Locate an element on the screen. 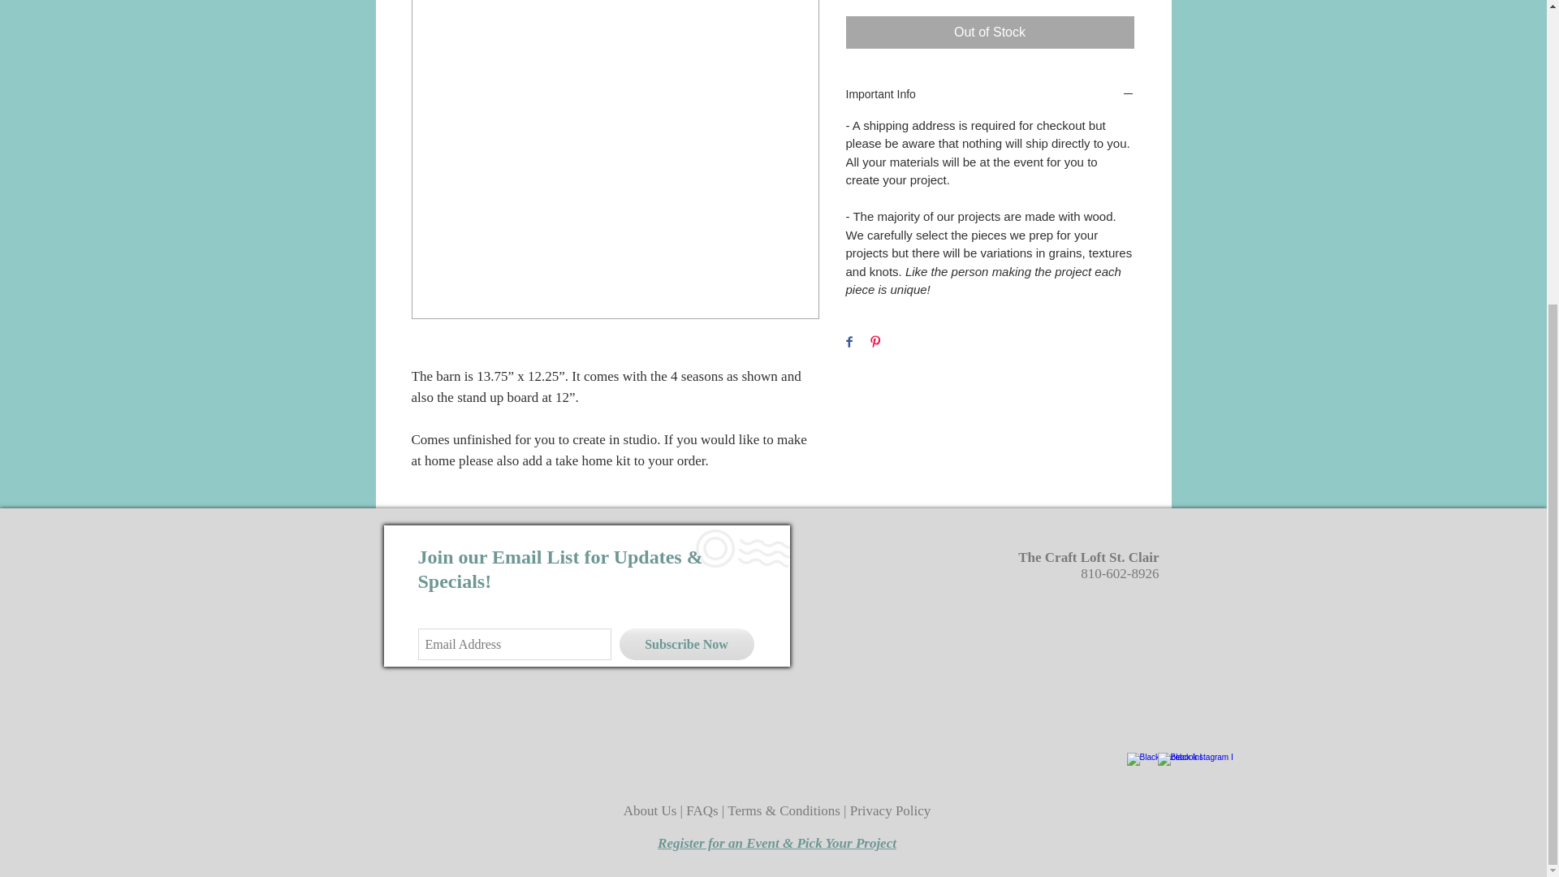 This screenshot has width=1559, height=877. Out of Stock is located at coordinates (991, 32).